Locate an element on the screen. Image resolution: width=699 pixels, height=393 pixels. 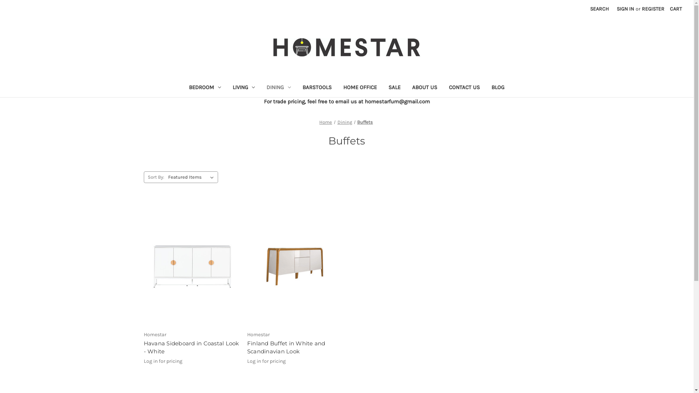
Buffets is located at coordinates (365, 122).